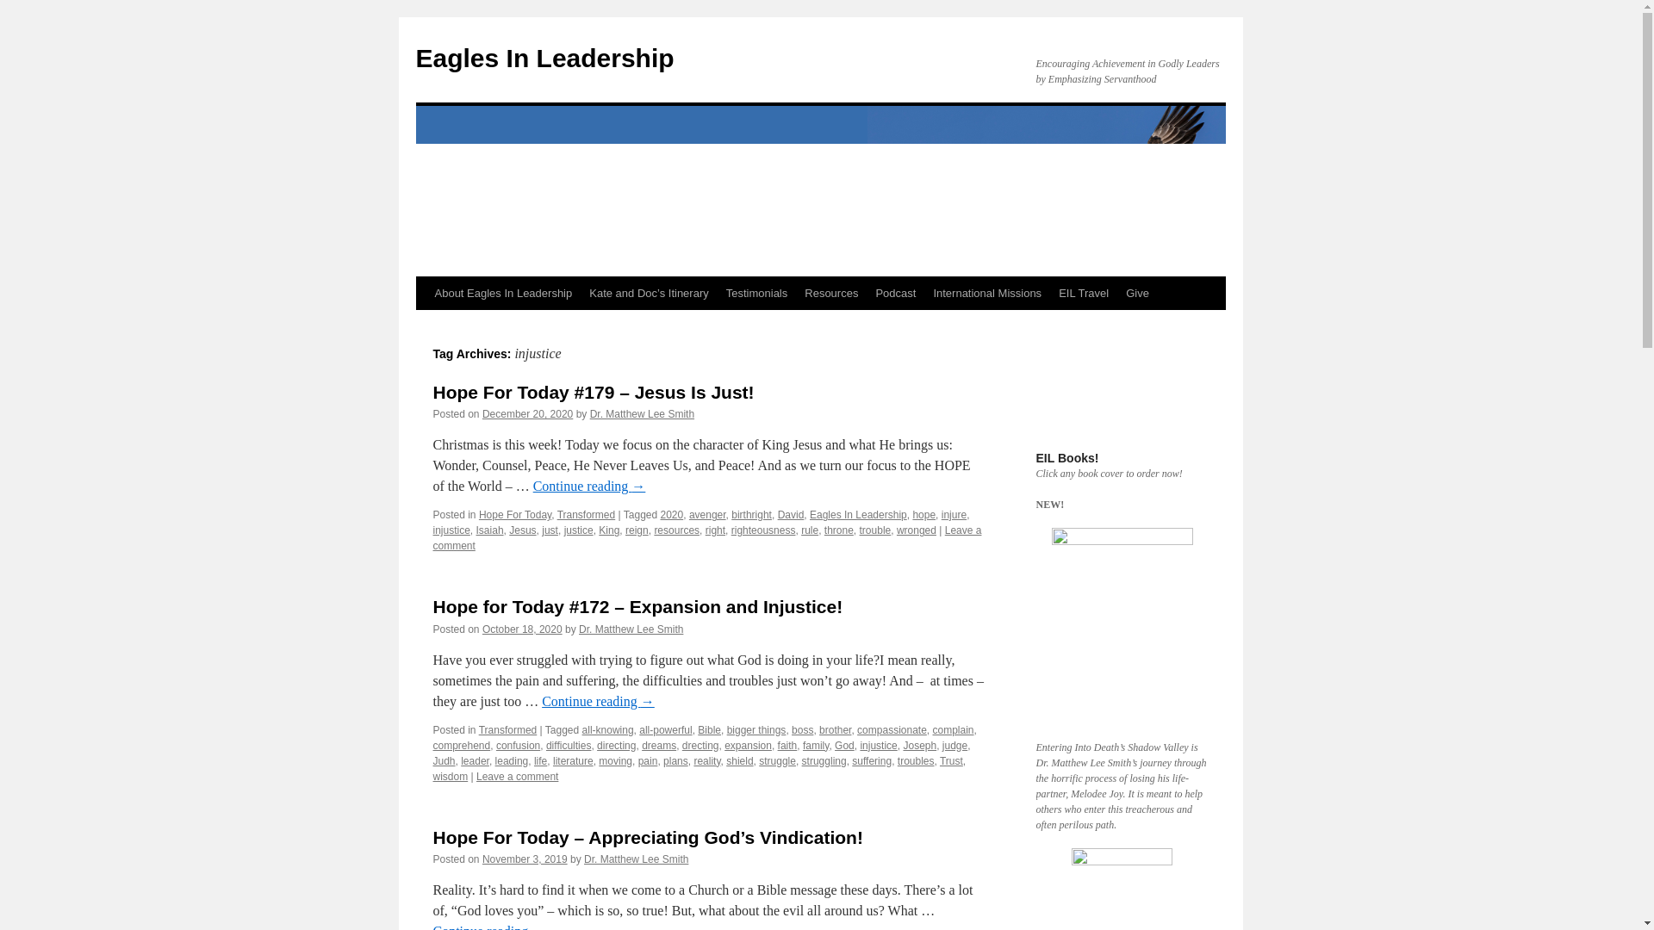 This screenshot has width=1654, height=930. What do you see at coordinates (707, 514) in the screenshot?
I see `avenger` at bounding box center [707, 514].